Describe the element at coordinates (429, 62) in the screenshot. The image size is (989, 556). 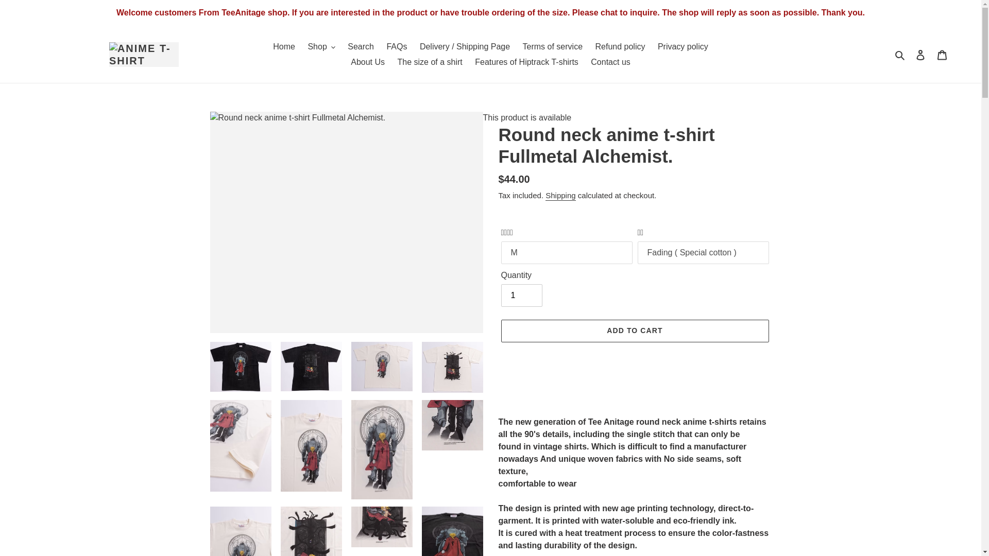
I see `The size of a shirt` at that location.